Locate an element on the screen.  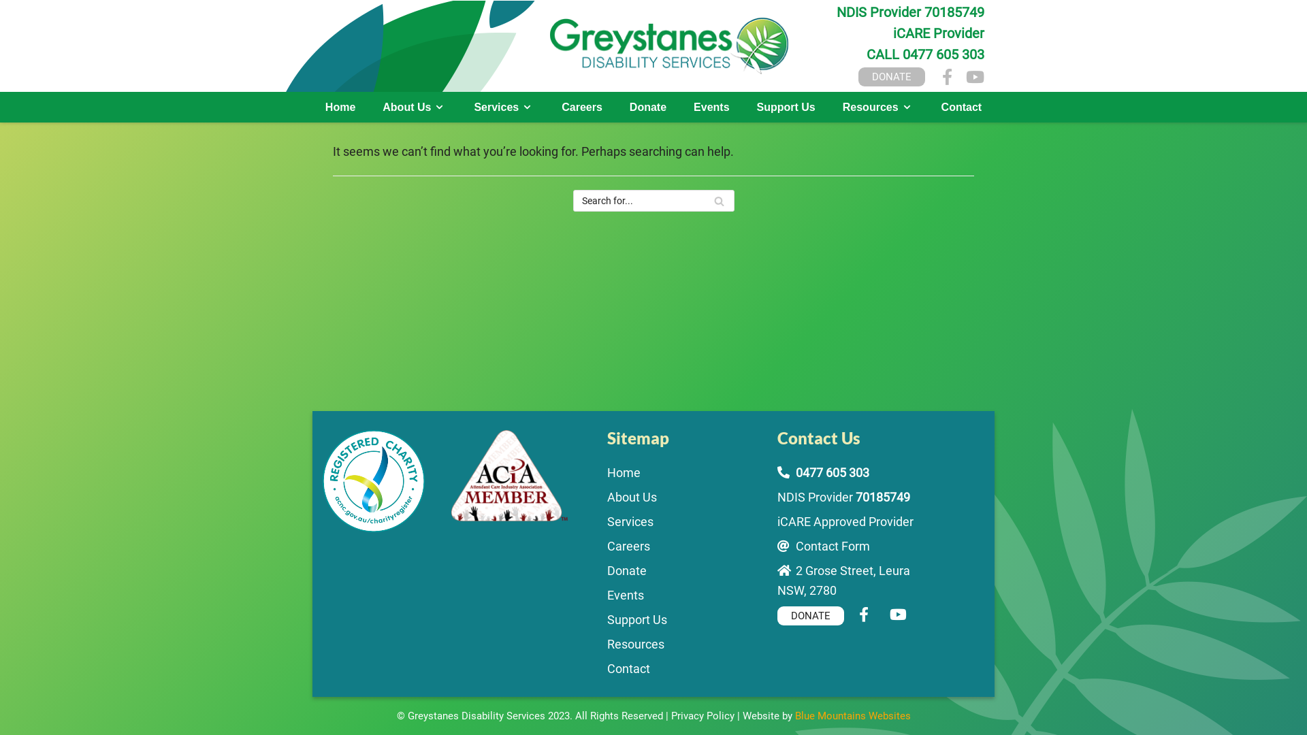
About Us is located at coordinates (632, 497).